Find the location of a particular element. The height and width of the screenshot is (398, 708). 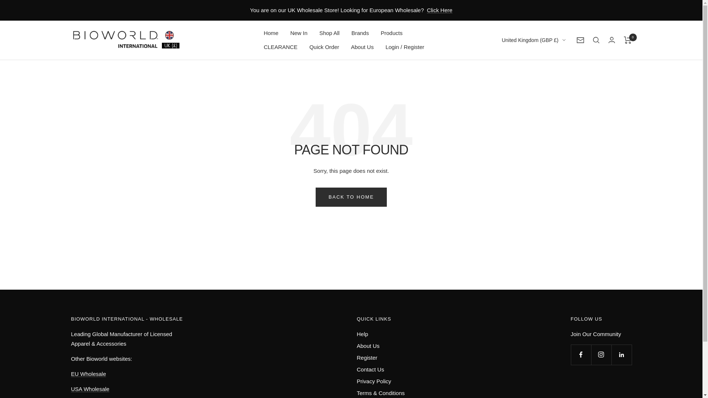

Click Here is located at coordinates (440, 10).